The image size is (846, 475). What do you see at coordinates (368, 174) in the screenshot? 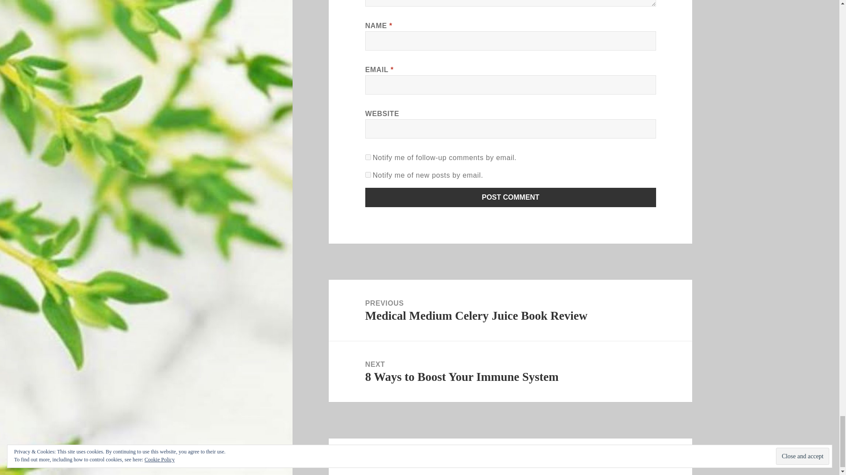
I see `subscribe` at bounding box center [368, 174].